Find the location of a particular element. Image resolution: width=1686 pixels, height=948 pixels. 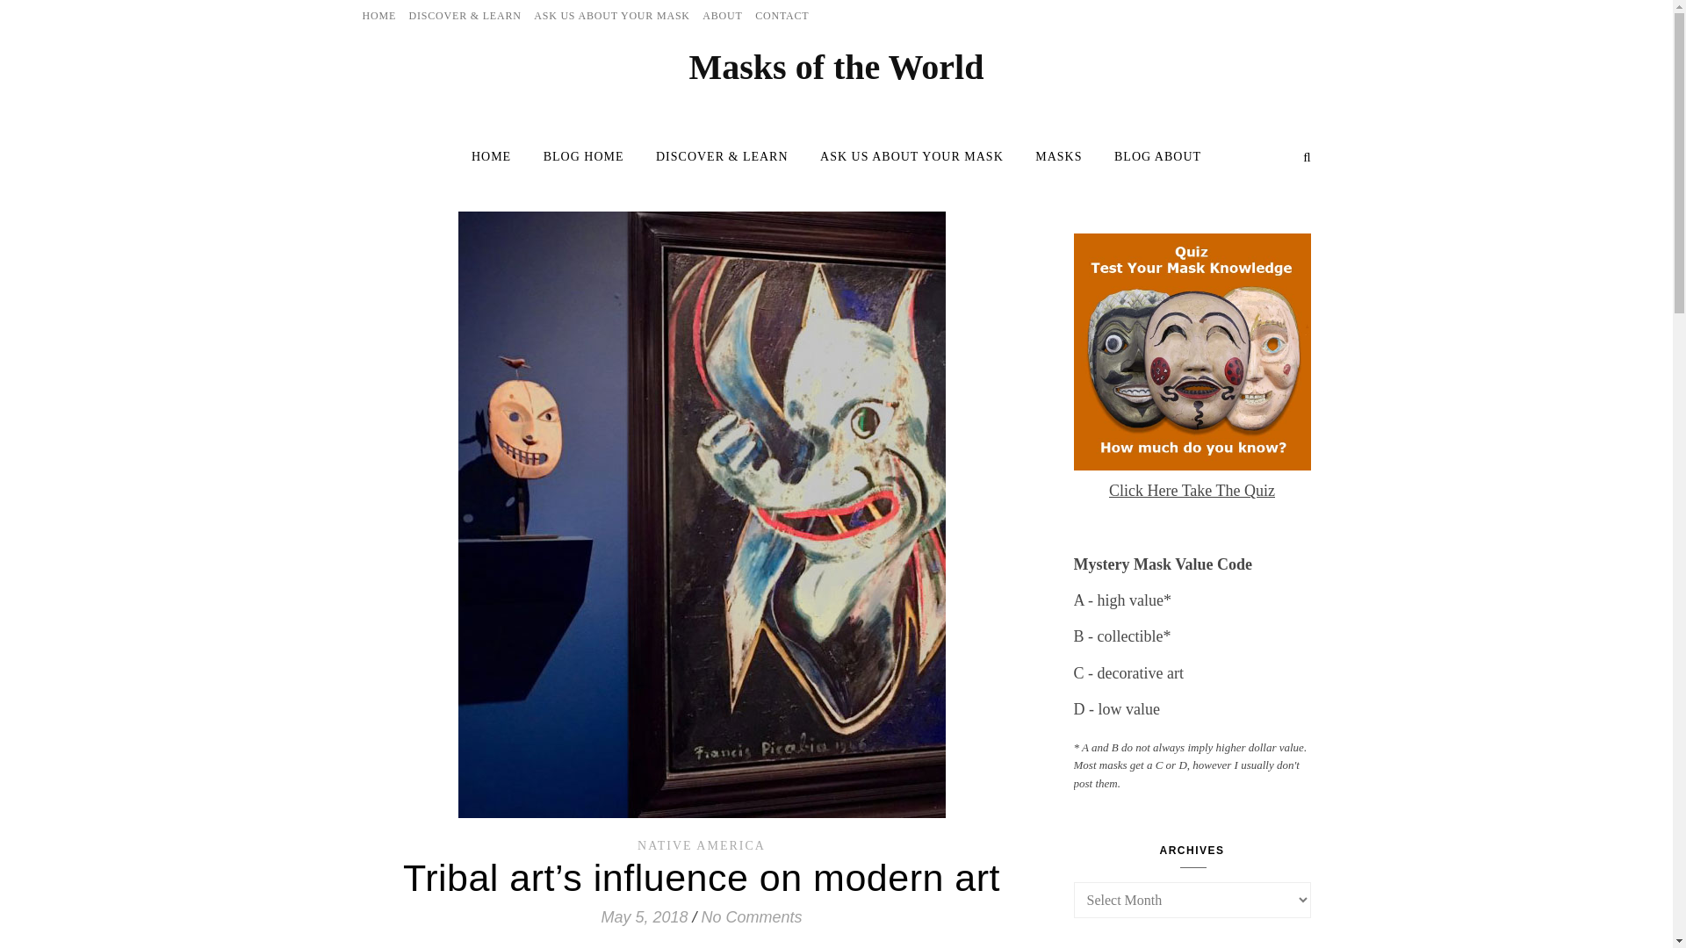

Masks of the World is located at coordinates (837, 68).